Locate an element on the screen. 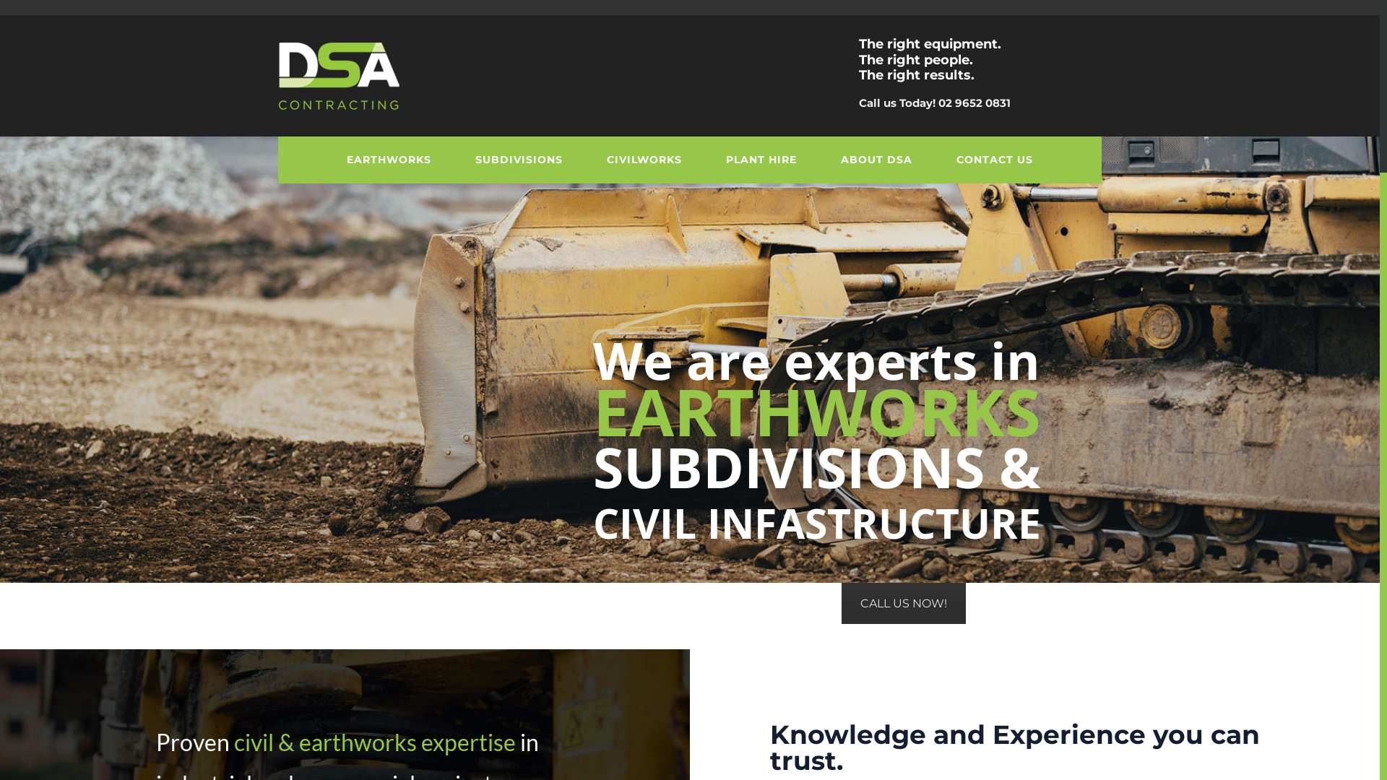 The height and width of the screenshot is (780, 1387). EARTHWORKS is located at coordinates (389, 160).